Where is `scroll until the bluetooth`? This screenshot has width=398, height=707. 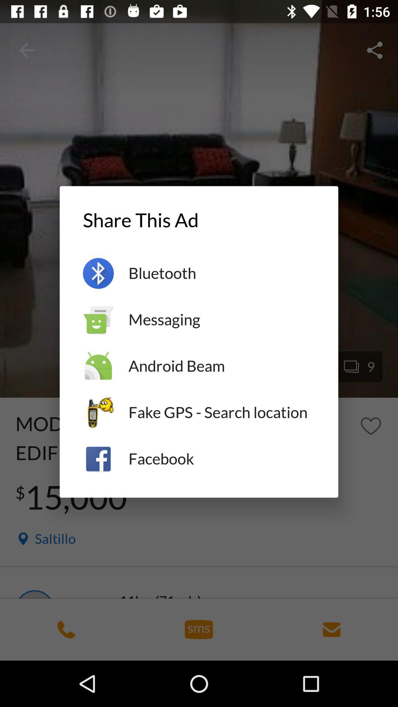
scroll until the bluetooth is located at coordinates (222, 273).